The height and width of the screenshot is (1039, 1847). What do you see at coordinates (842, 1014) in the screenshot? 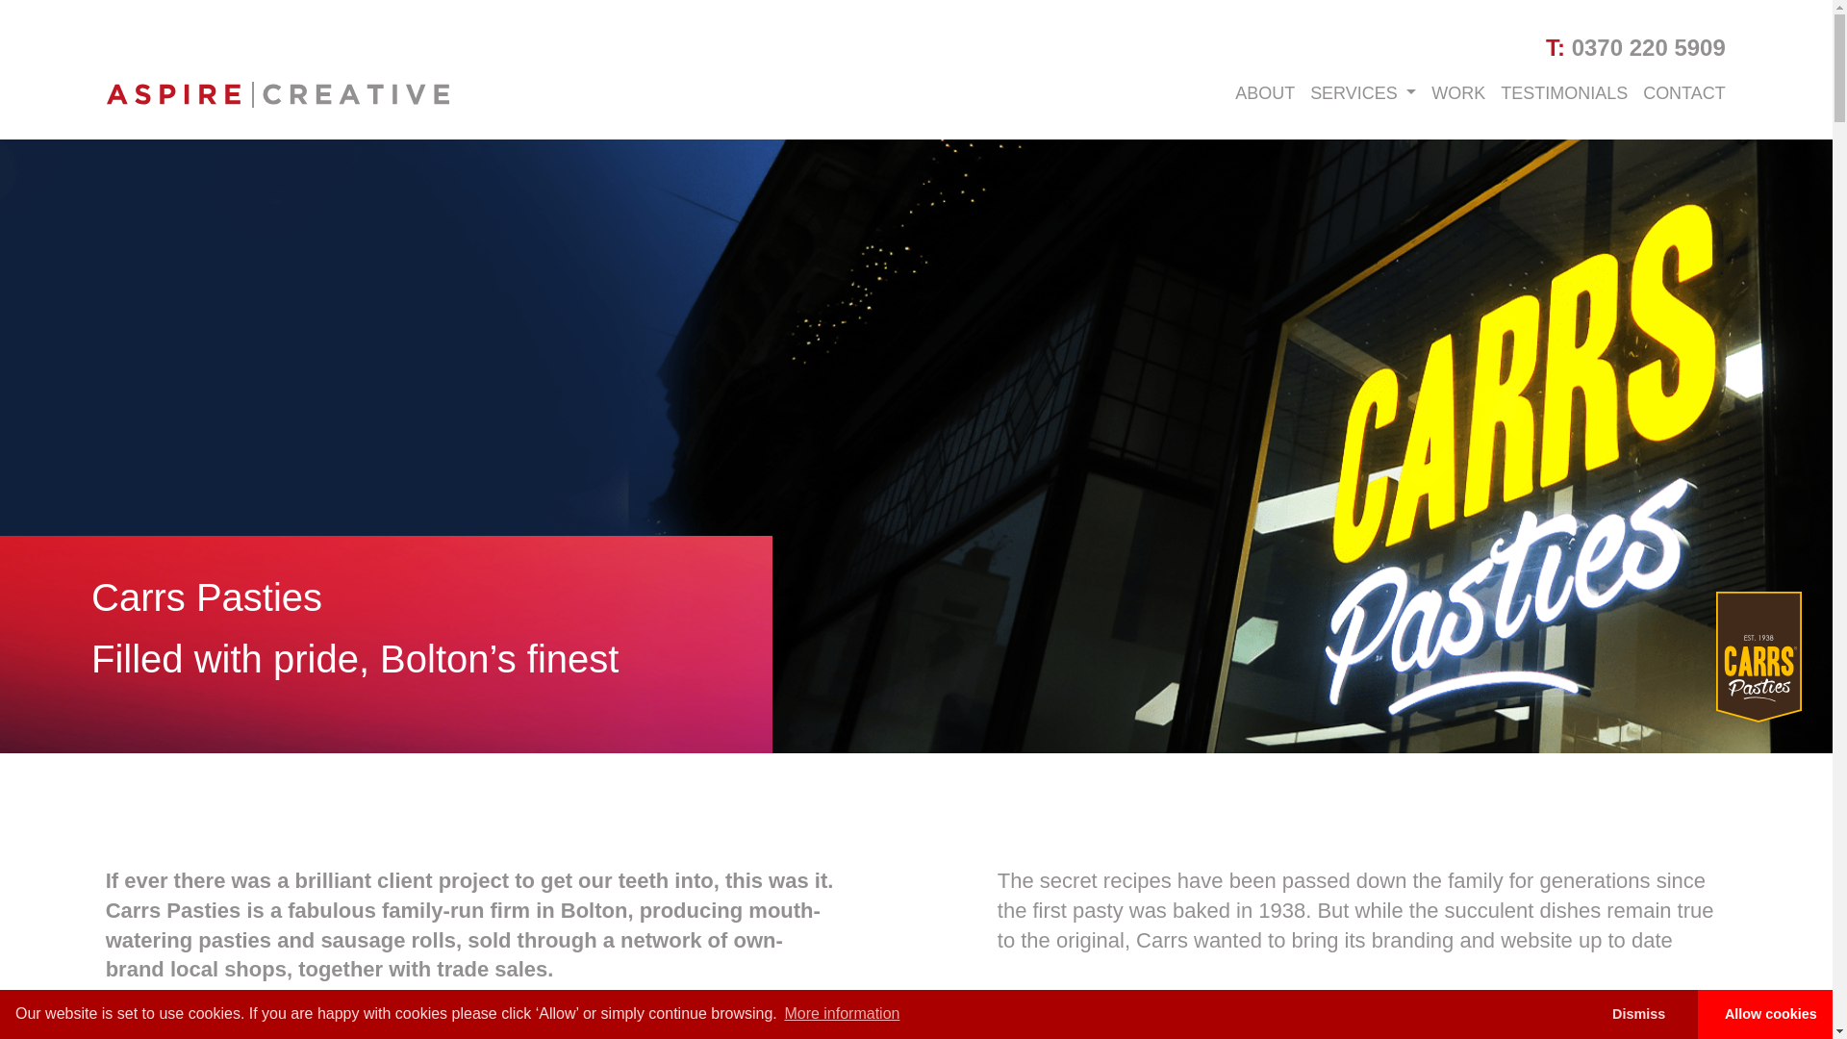
I see `More information` at bounding box center [842, 1014].